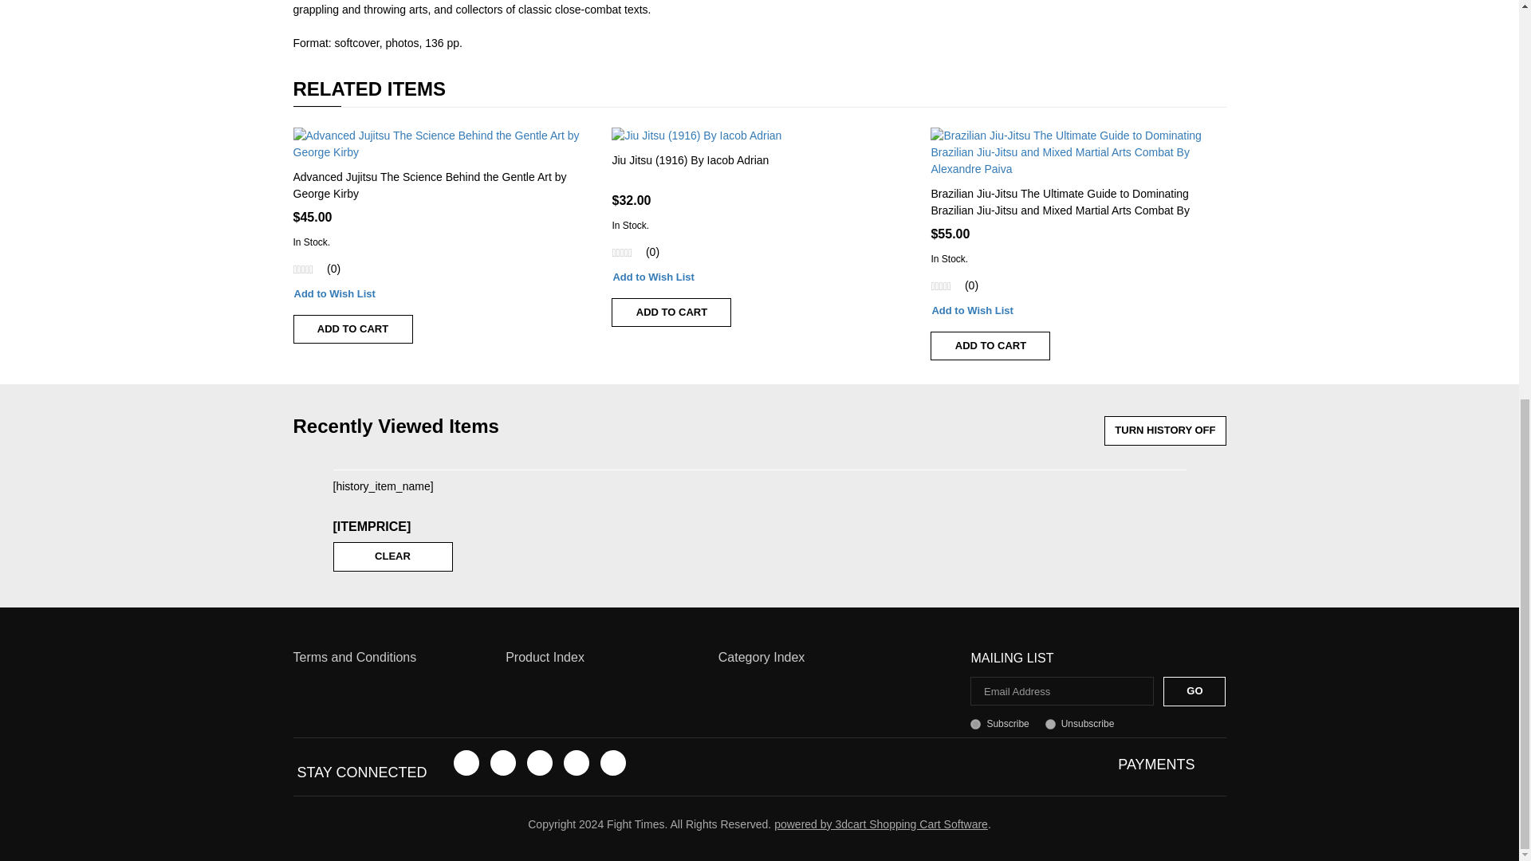 This screenshot has height=861, width=1531. I want to click on Follow Us on Pinterest, so click(576, 762).